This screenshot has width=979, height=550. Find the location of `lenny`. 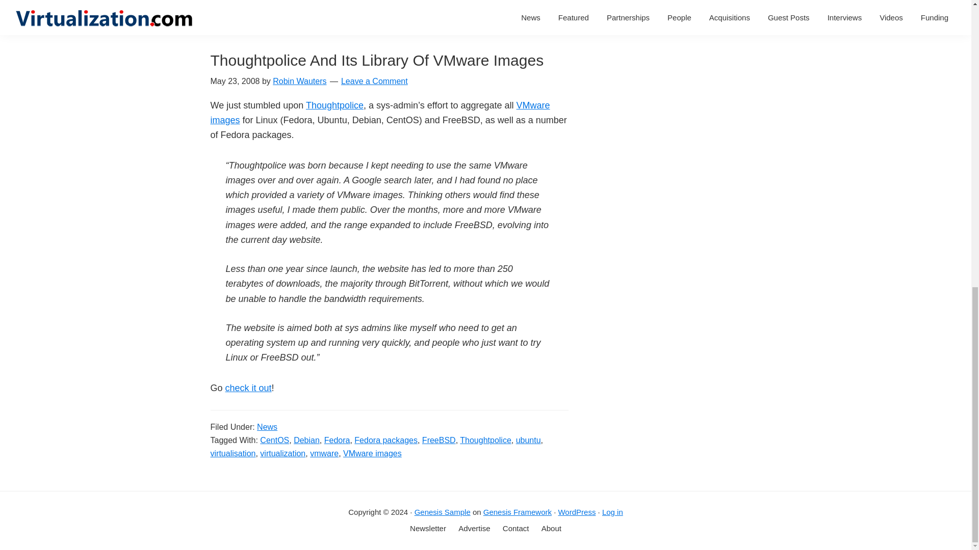

lenny is located at coordinates (342, 2).